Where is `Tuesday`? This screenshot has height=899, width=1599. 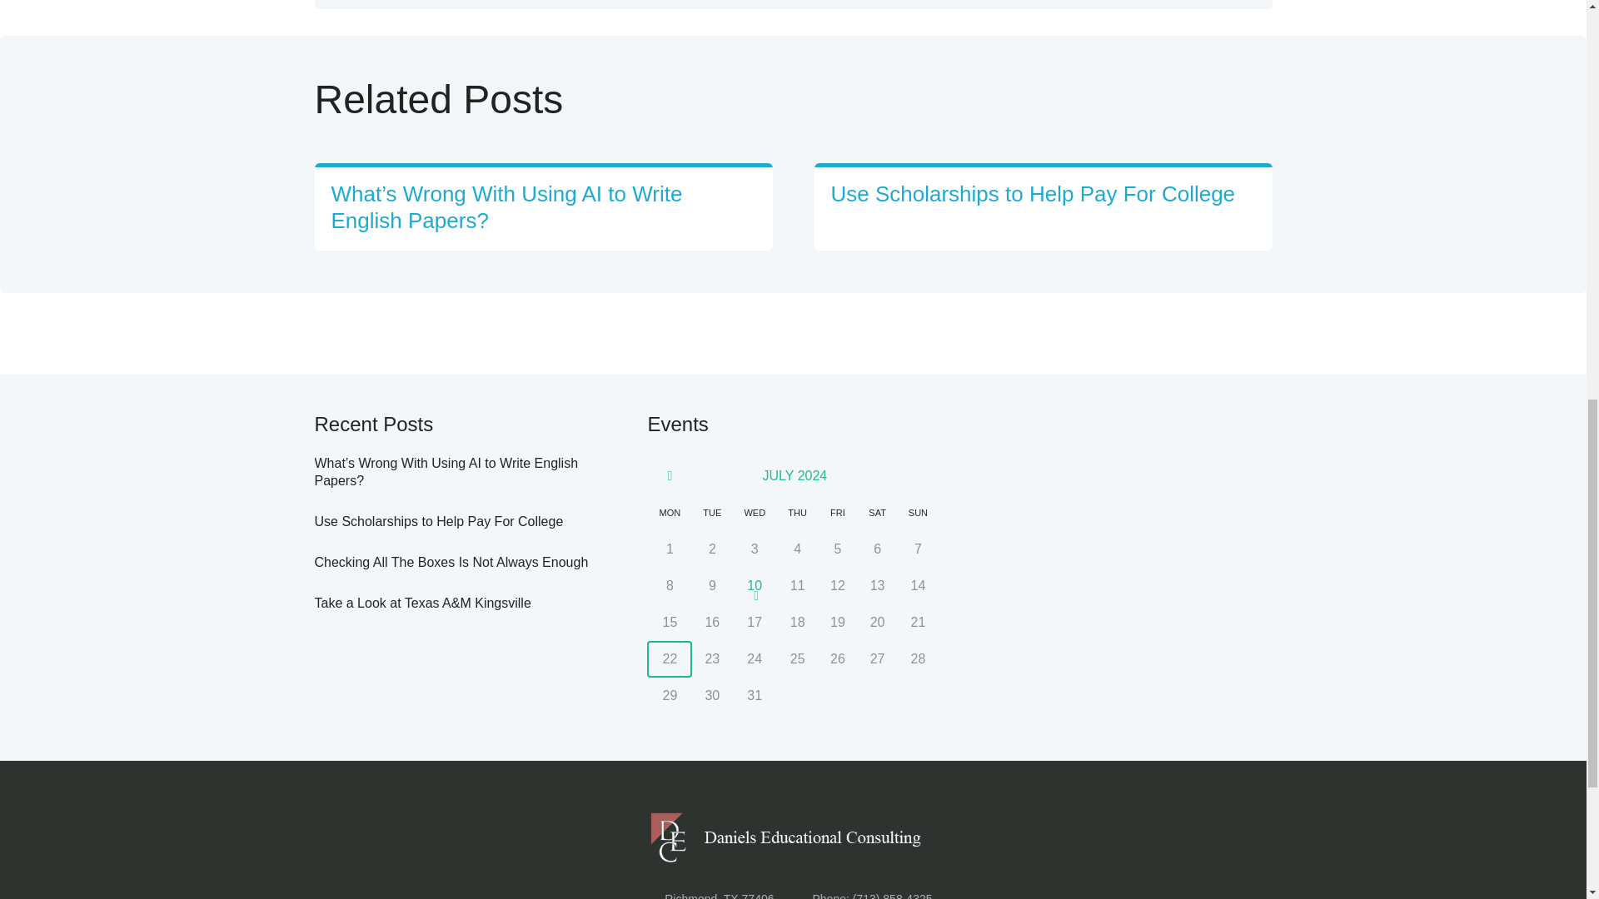 Tuesday is located at coordinates (712, 513).